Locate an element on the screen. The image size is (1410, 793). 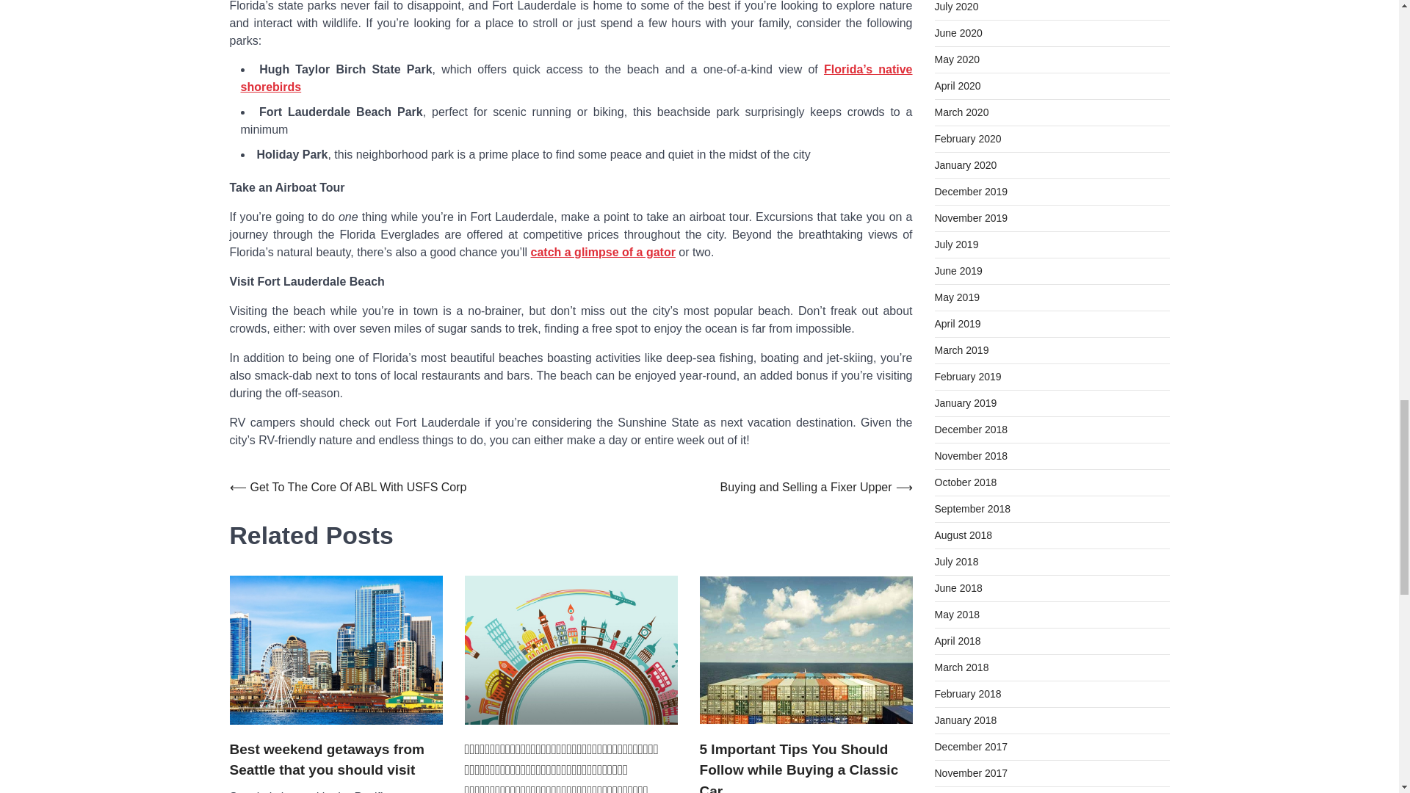
Best weekend getaways from Seattle that you should visit is located at coordinates (335, 759).